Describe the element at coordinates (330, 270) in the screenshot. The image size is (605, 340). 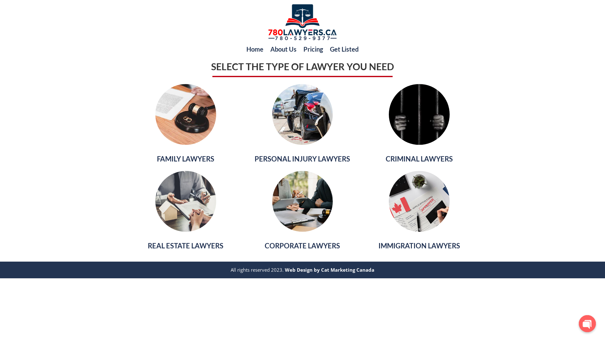
I see `Web Design by Cat Marketing Canada` at that location.